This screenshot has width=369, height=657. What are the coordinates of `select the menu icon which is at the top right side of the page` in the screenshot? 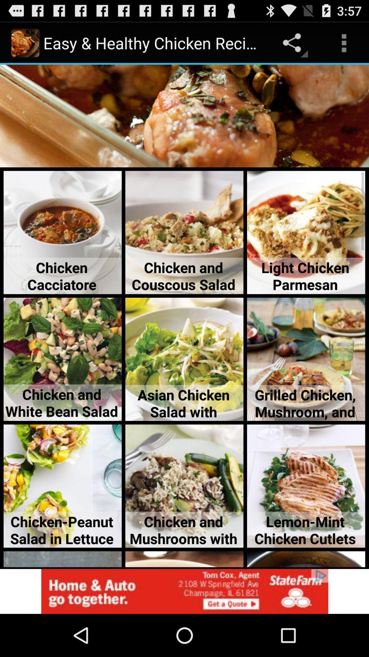 It's located at (344, 43).